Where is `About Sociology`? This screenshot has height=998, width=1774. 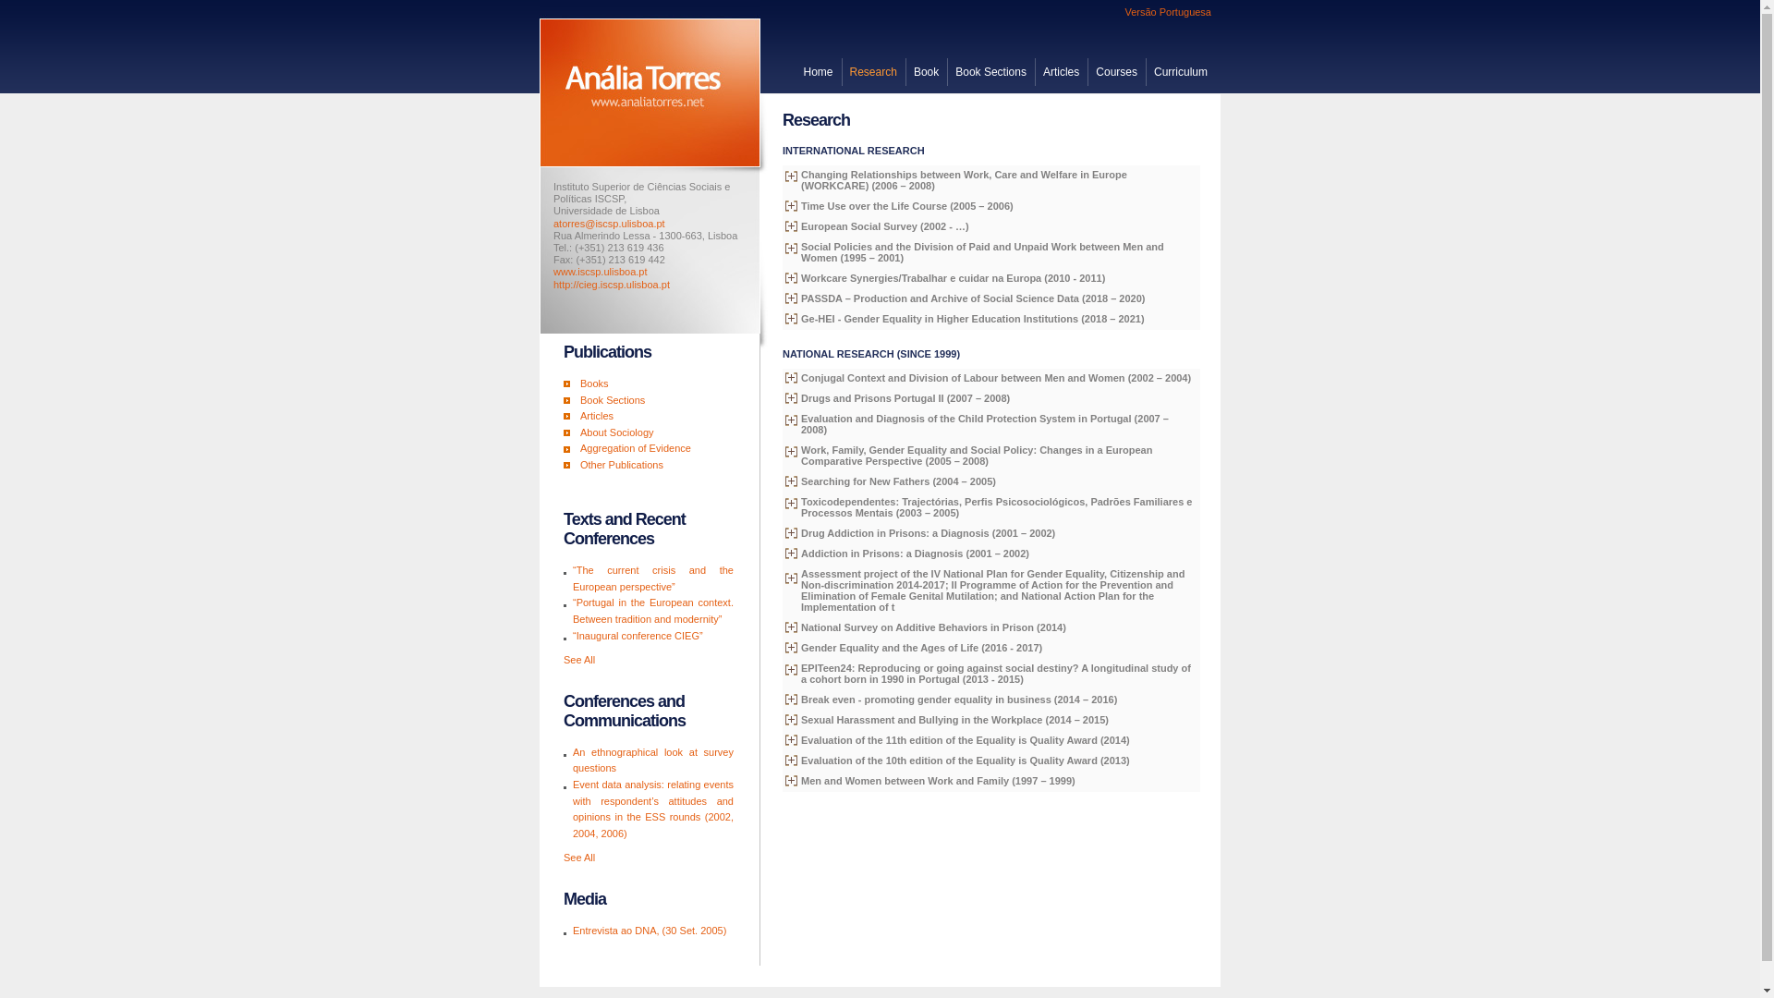
About Sociology is located at coordinates (617, 432).